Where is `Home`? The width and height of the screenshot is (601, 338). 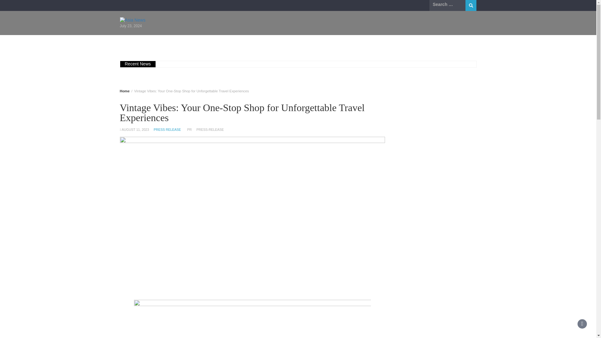 Home is located at coordinates (124, 91).